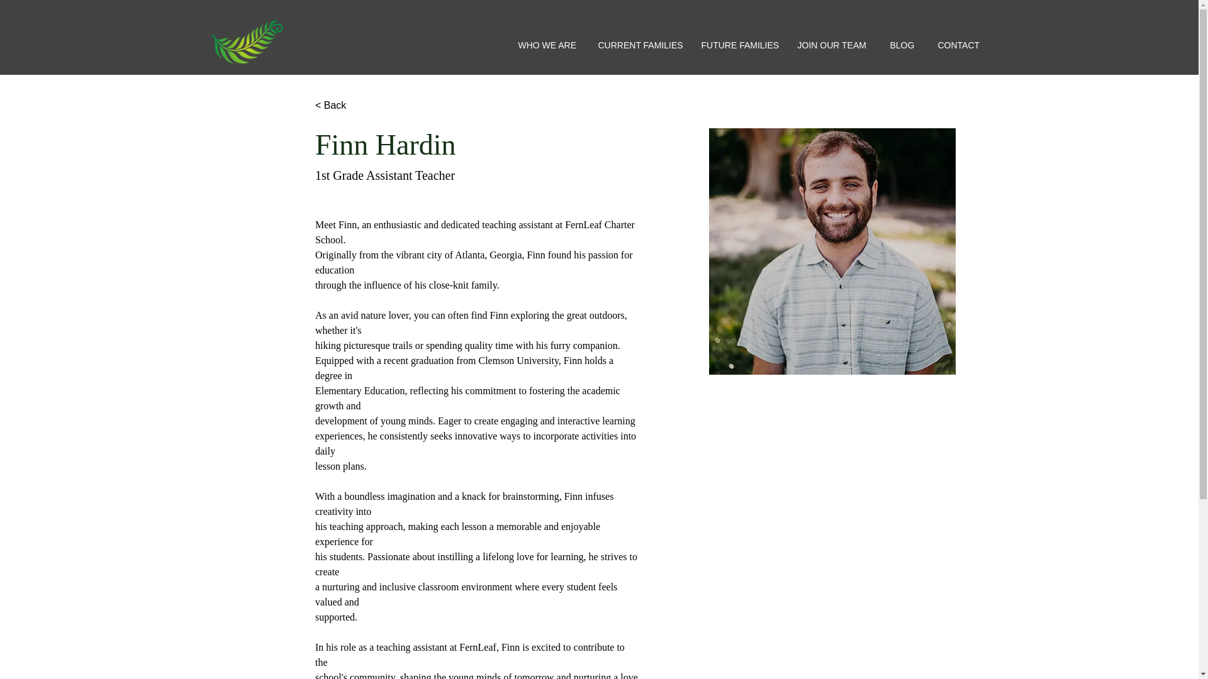 This screenshot has height=679, width=1208. I want to click on JOIN OUR TEAM, so click(834, 45).